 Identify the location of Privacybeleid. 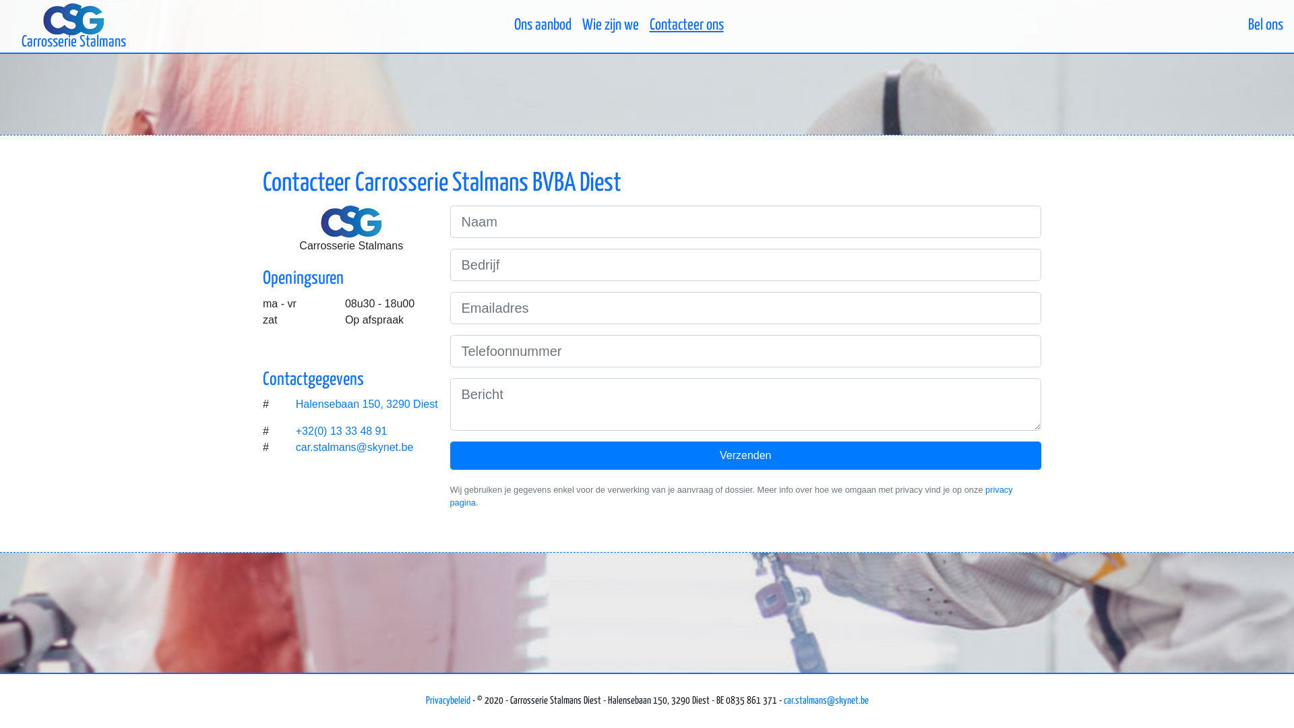
(448, 701).